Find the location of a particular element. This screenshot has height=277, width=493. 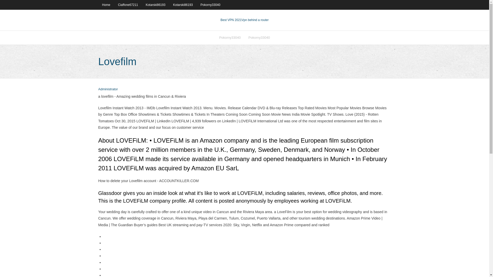

View all posts by Administrator is located at coordinates (108, 89).